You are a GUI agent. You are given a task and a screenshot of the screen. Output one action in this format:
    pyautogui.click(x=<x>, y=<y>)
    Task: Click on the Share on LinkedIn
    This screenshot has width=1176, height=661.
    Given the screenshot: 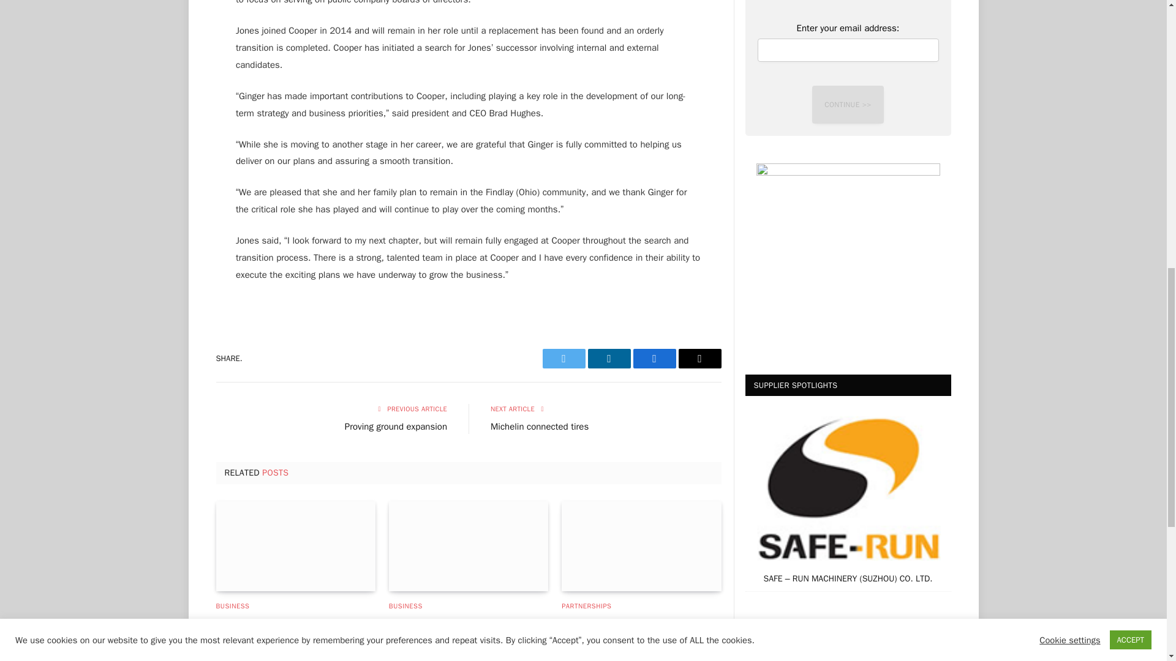 What is the action you would take?
    pyautogui.click(x=609, y=359)
    